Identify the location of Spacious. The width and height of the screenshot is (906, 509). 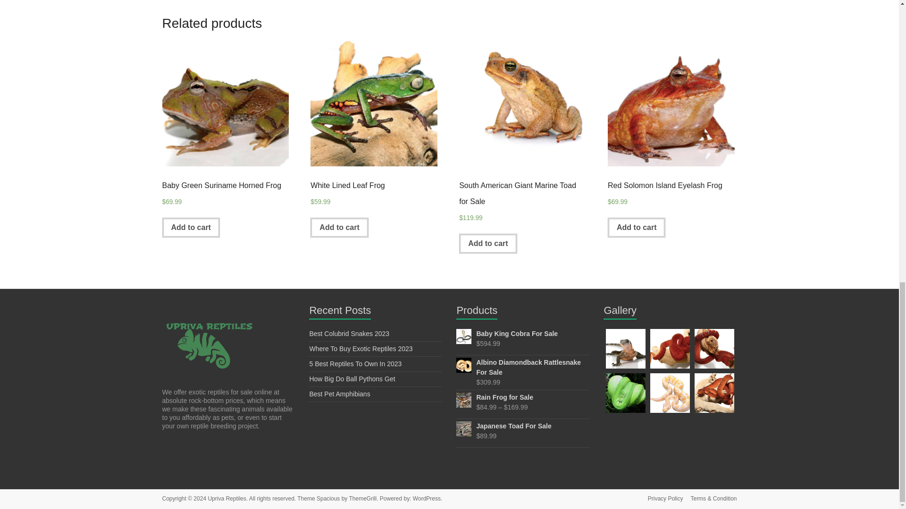
(328, 498).